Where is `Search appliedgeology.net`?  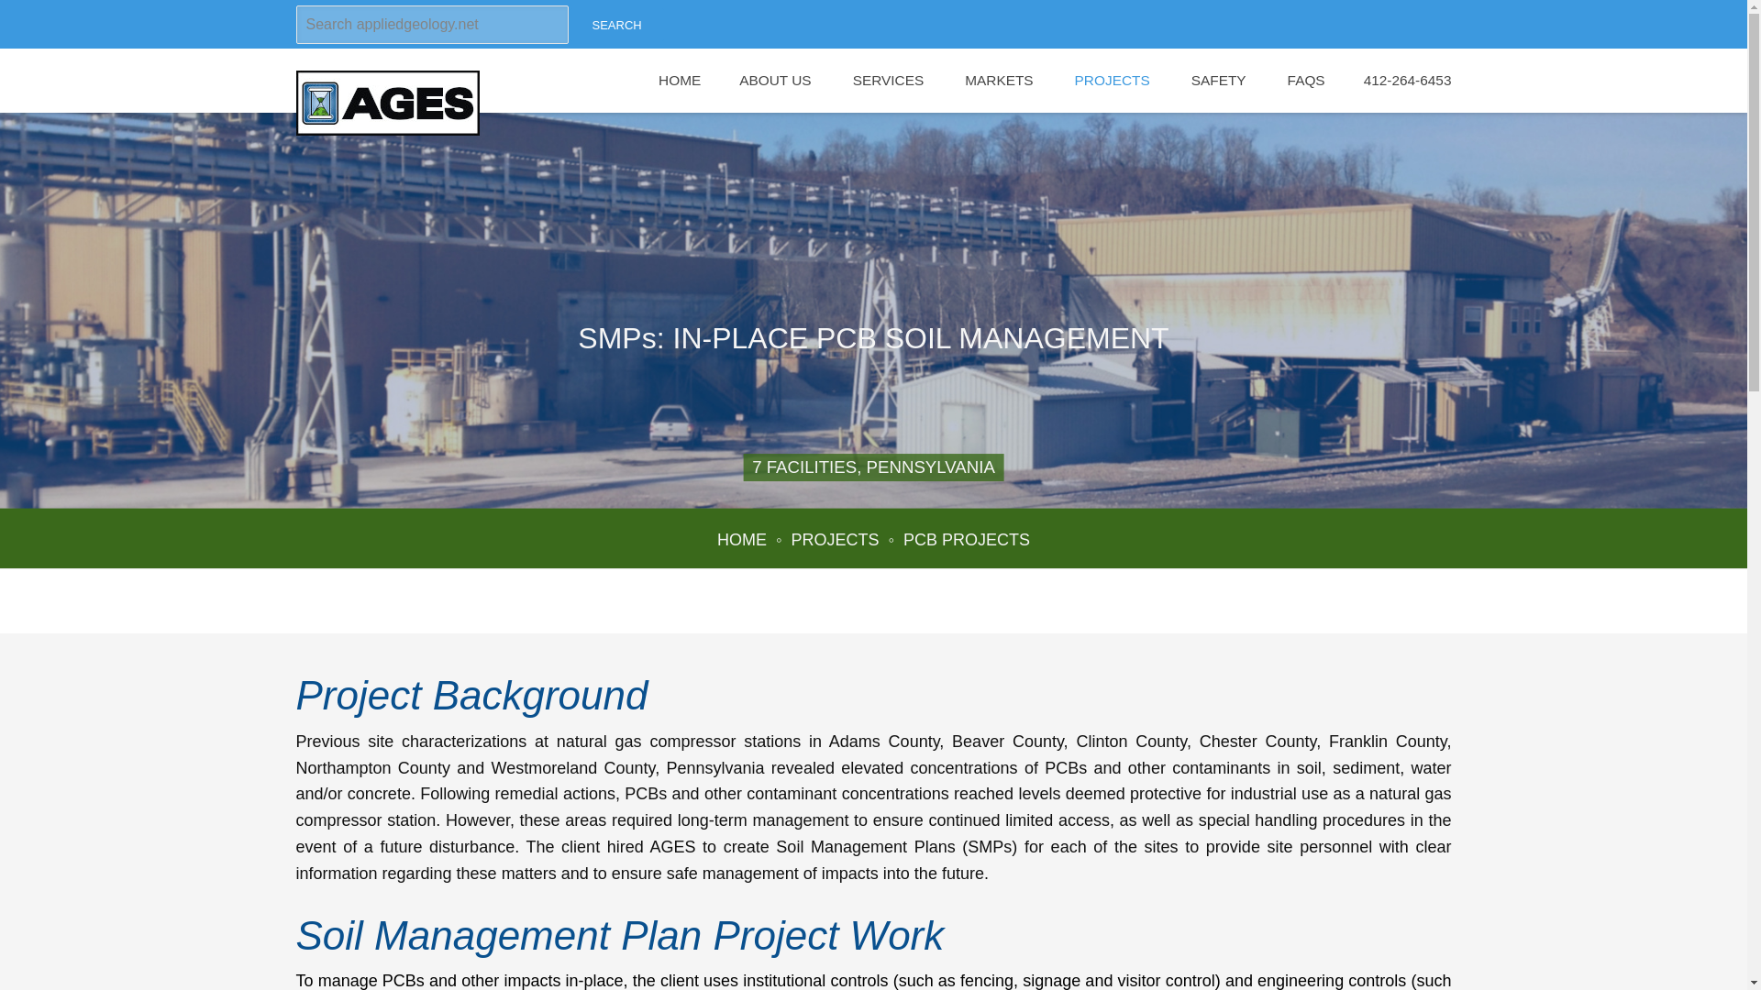
Search appliedgeology.net is located at coordinates (431, 24).